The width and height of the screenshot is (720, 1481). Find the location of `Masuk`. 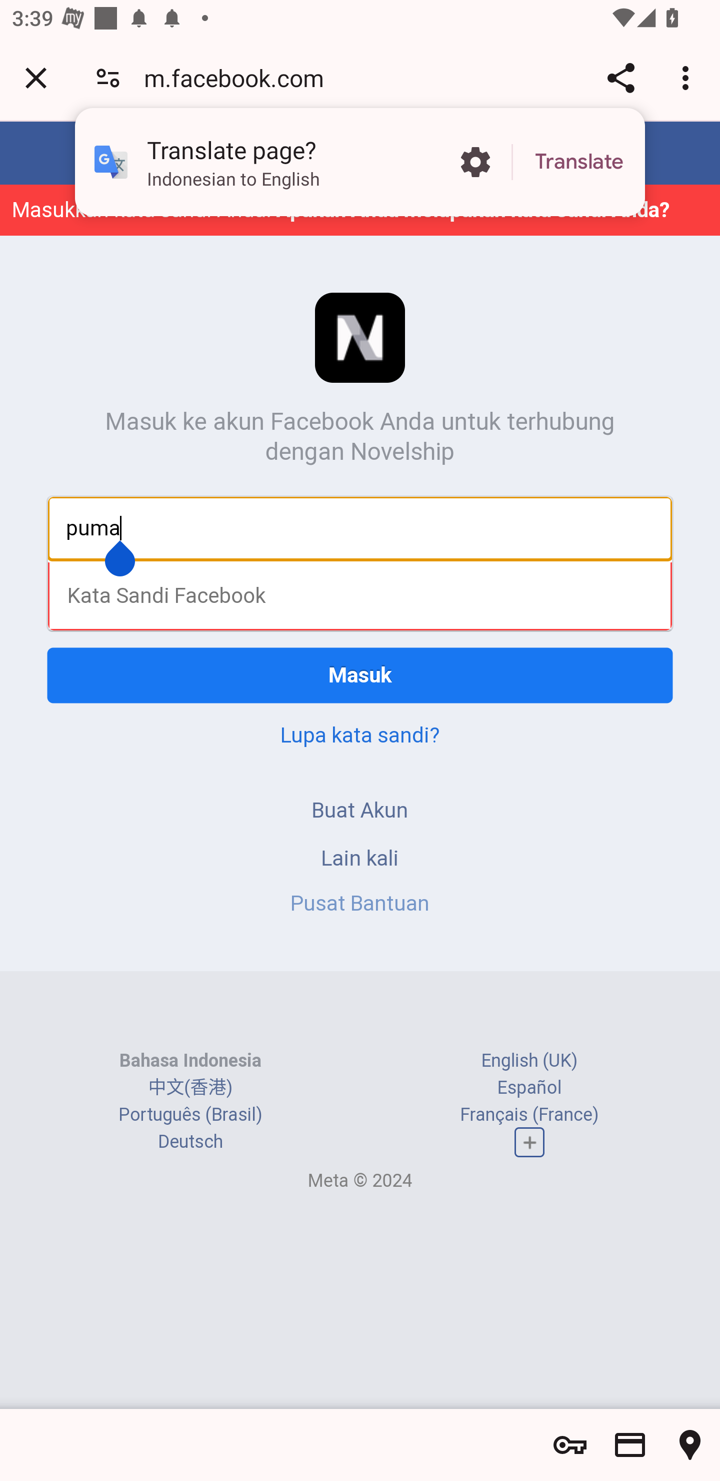

Masuk is located at coordinates (360, 675).